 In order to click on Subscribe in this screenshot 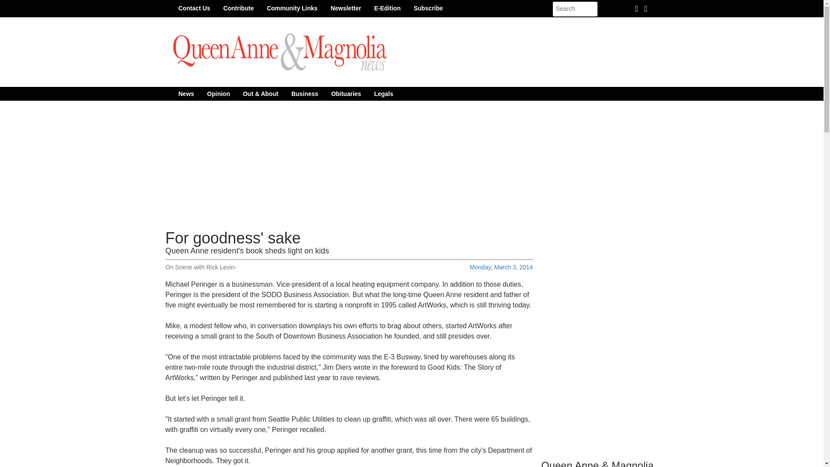, I will do `click(428, 8)`.